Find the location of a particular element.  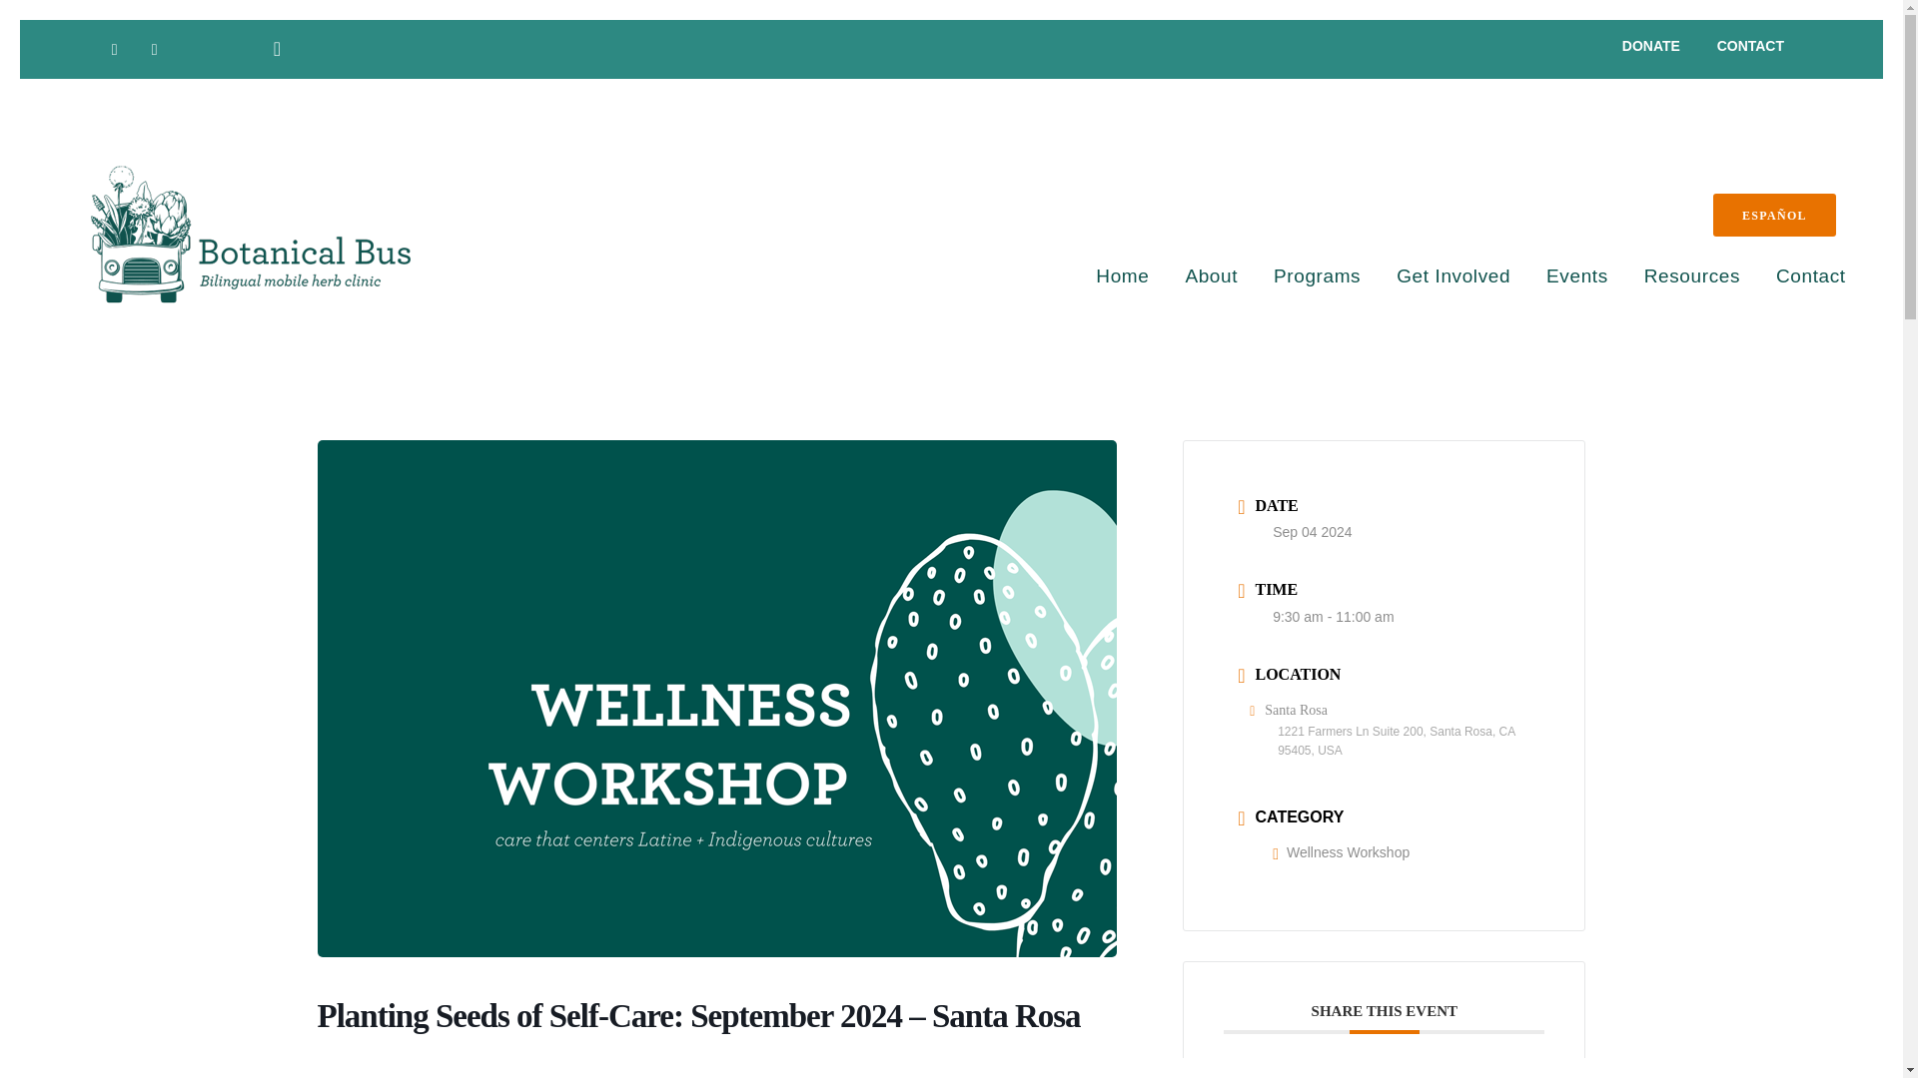

CONTACT is located at coordinates (1740, 46).